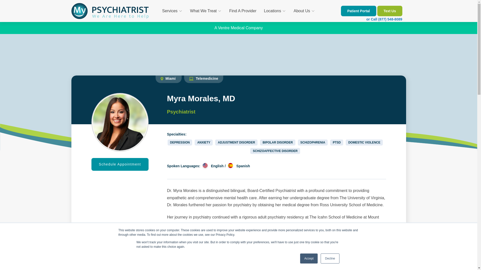 The width and height of the screenshot is (481, 270). I want to click on Accept, so click(309, 258).